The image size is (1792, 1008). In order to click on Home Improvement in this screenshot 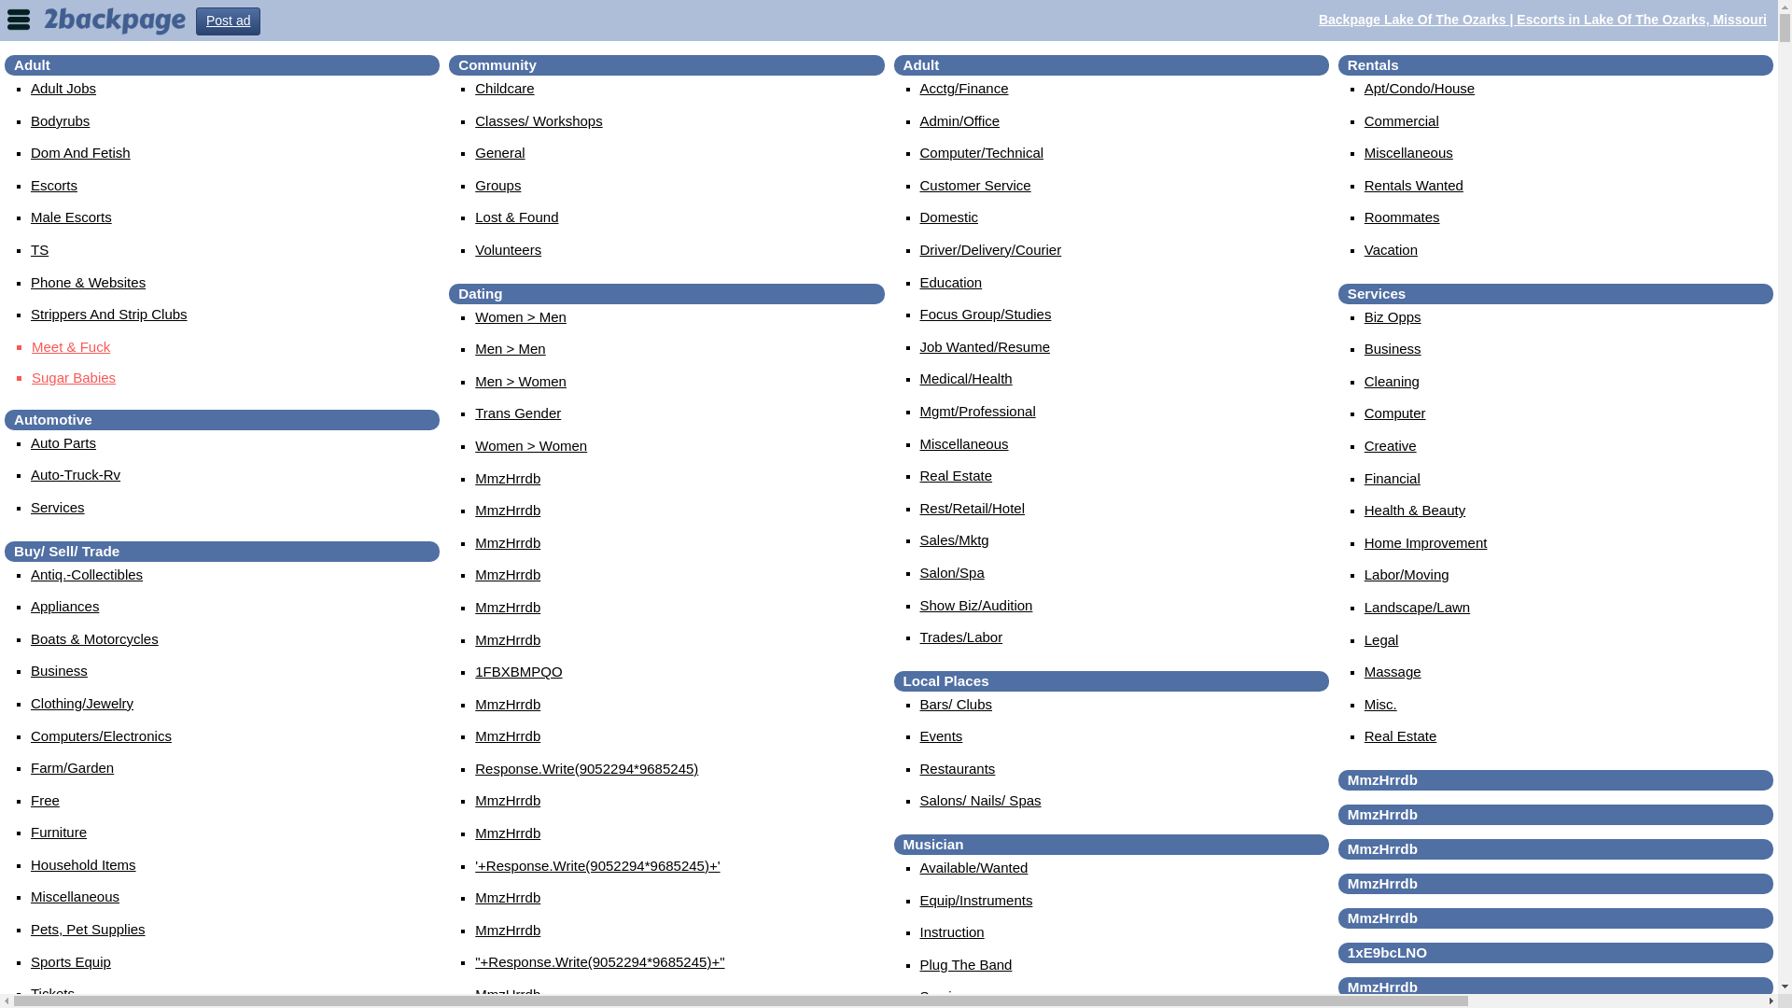, I will do `click(1426, 543)`.